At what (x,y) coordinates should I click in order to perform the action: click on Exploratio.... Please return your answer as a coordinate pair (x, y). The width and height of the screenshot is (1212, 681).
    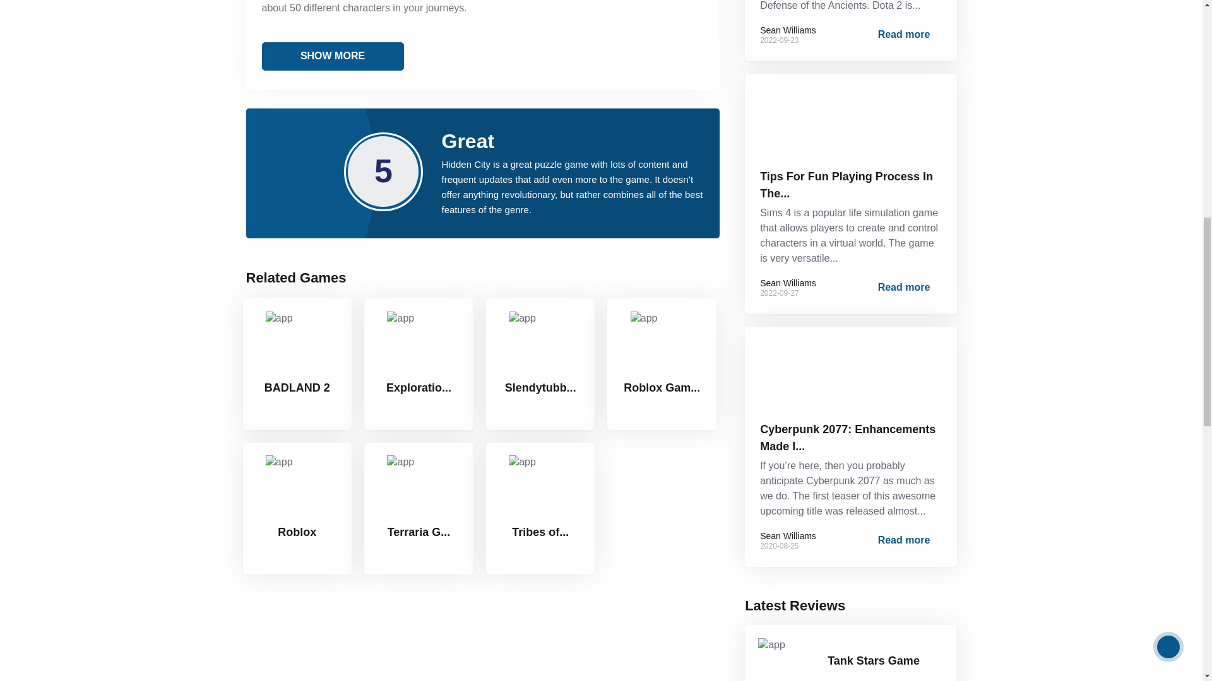
    Looking at the image, I should click on (419, 364).